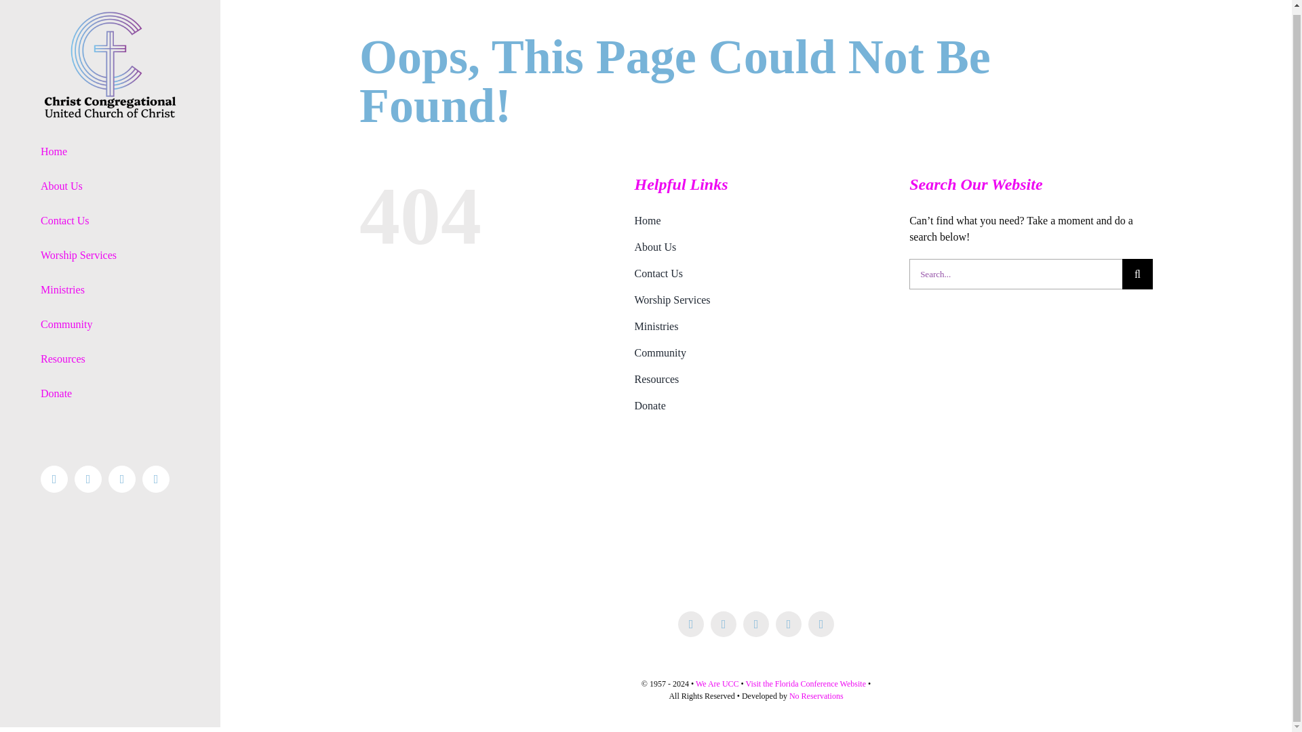 The image size is (1302, 732). What do you see at coordinates (724, 624) in the screenshot?
I see `Instagram` at bounding box center [724, 624].